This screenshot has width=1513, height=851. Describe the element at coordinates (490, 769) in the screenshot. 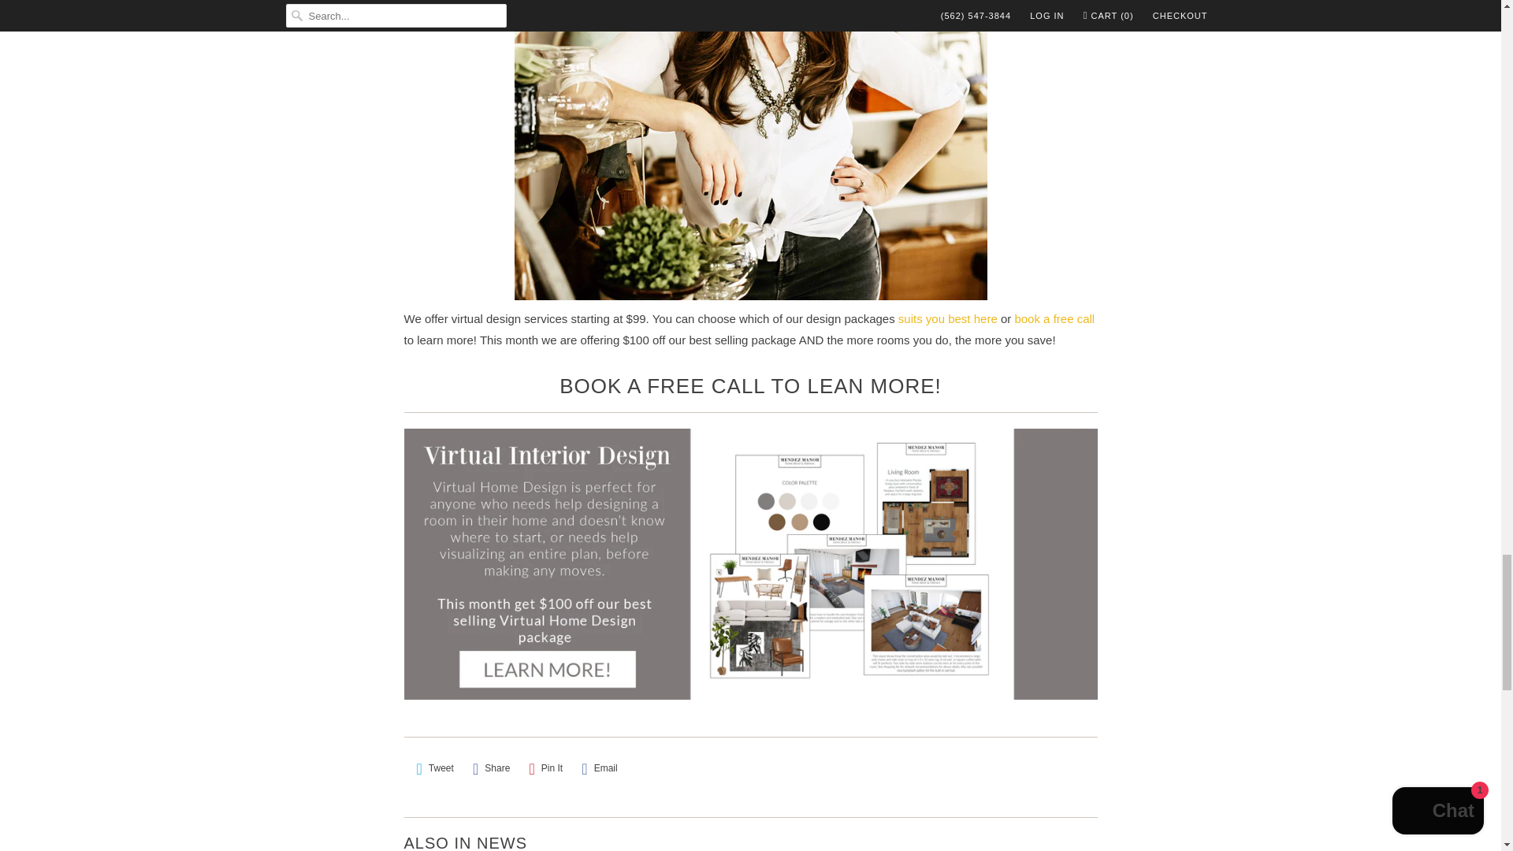

I see `Share` at that location.